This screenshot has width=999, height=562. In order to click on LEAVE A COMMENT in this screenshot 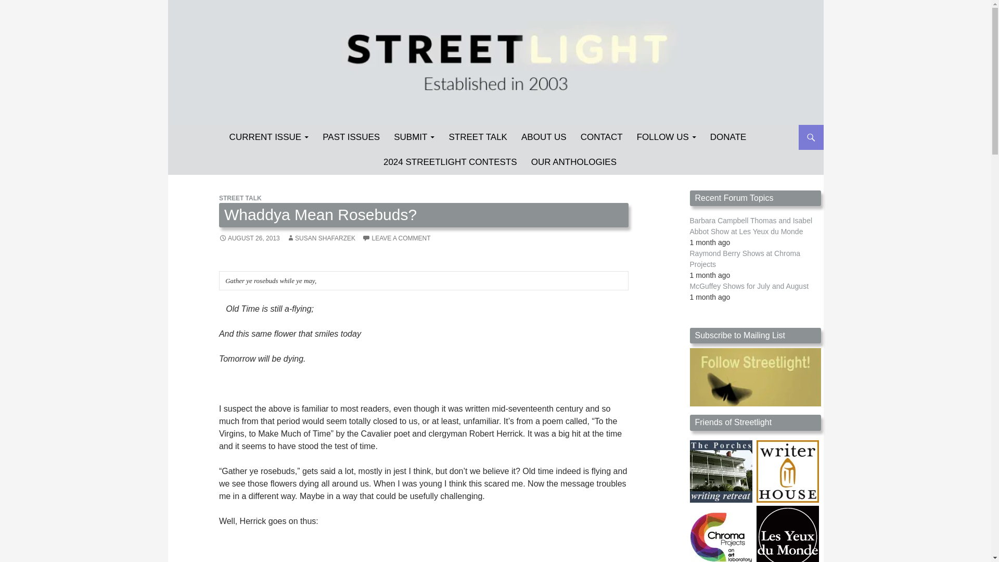, I will do `click(396, 238)`.